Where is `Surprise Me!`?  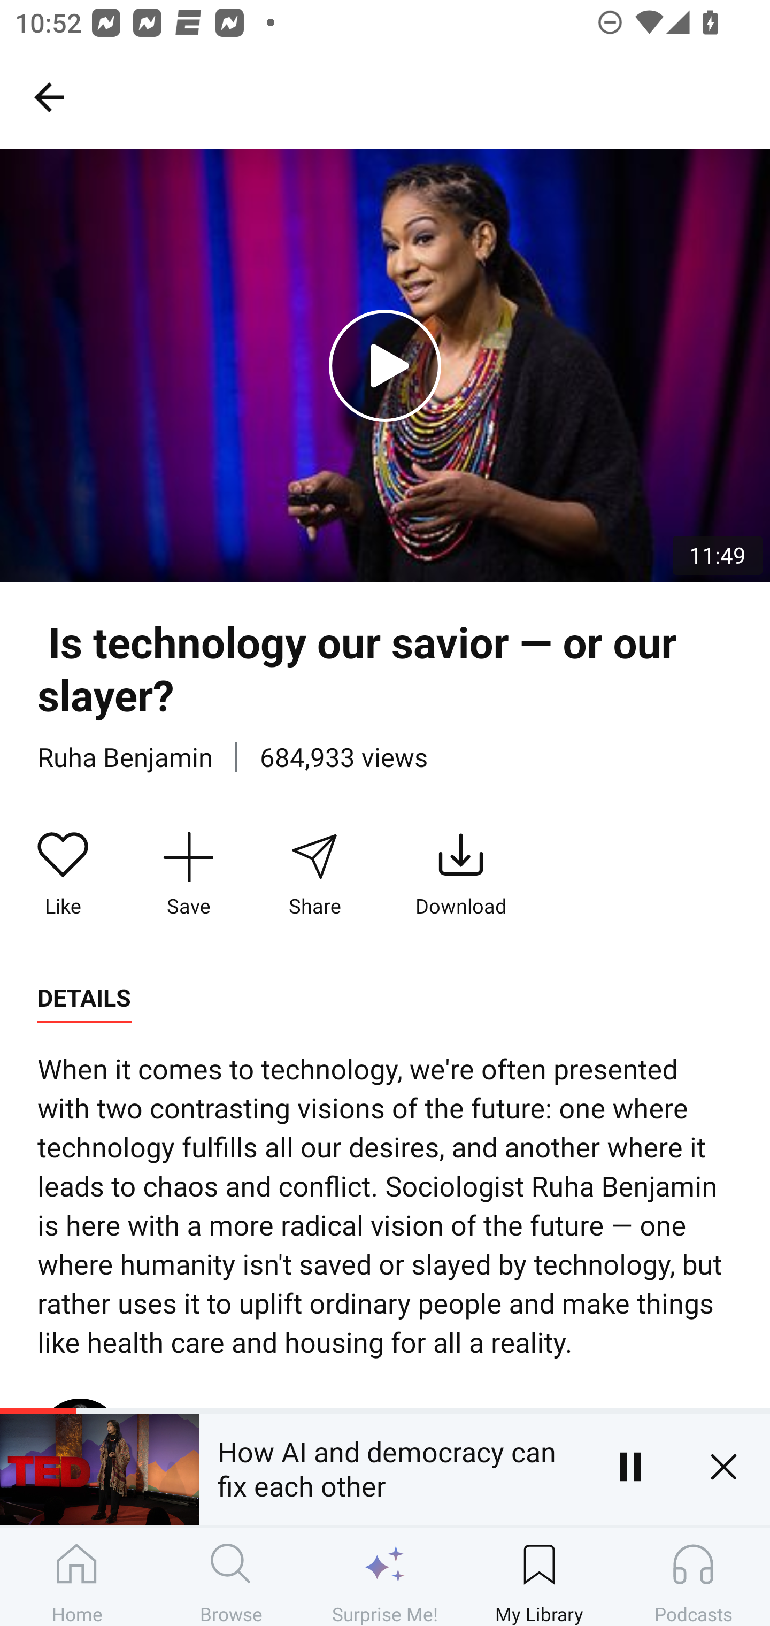 Surprise Me! is located at coordinates (385, 1576).